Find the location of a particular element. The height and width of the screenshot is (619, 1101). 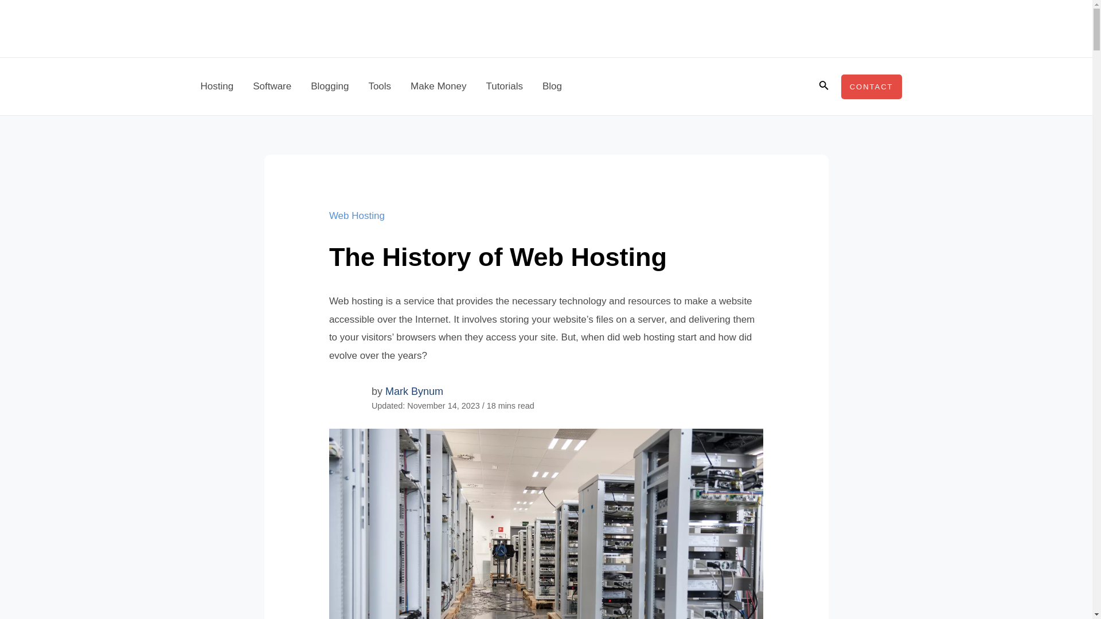

CONTACT is located at coordinates (871, 86).